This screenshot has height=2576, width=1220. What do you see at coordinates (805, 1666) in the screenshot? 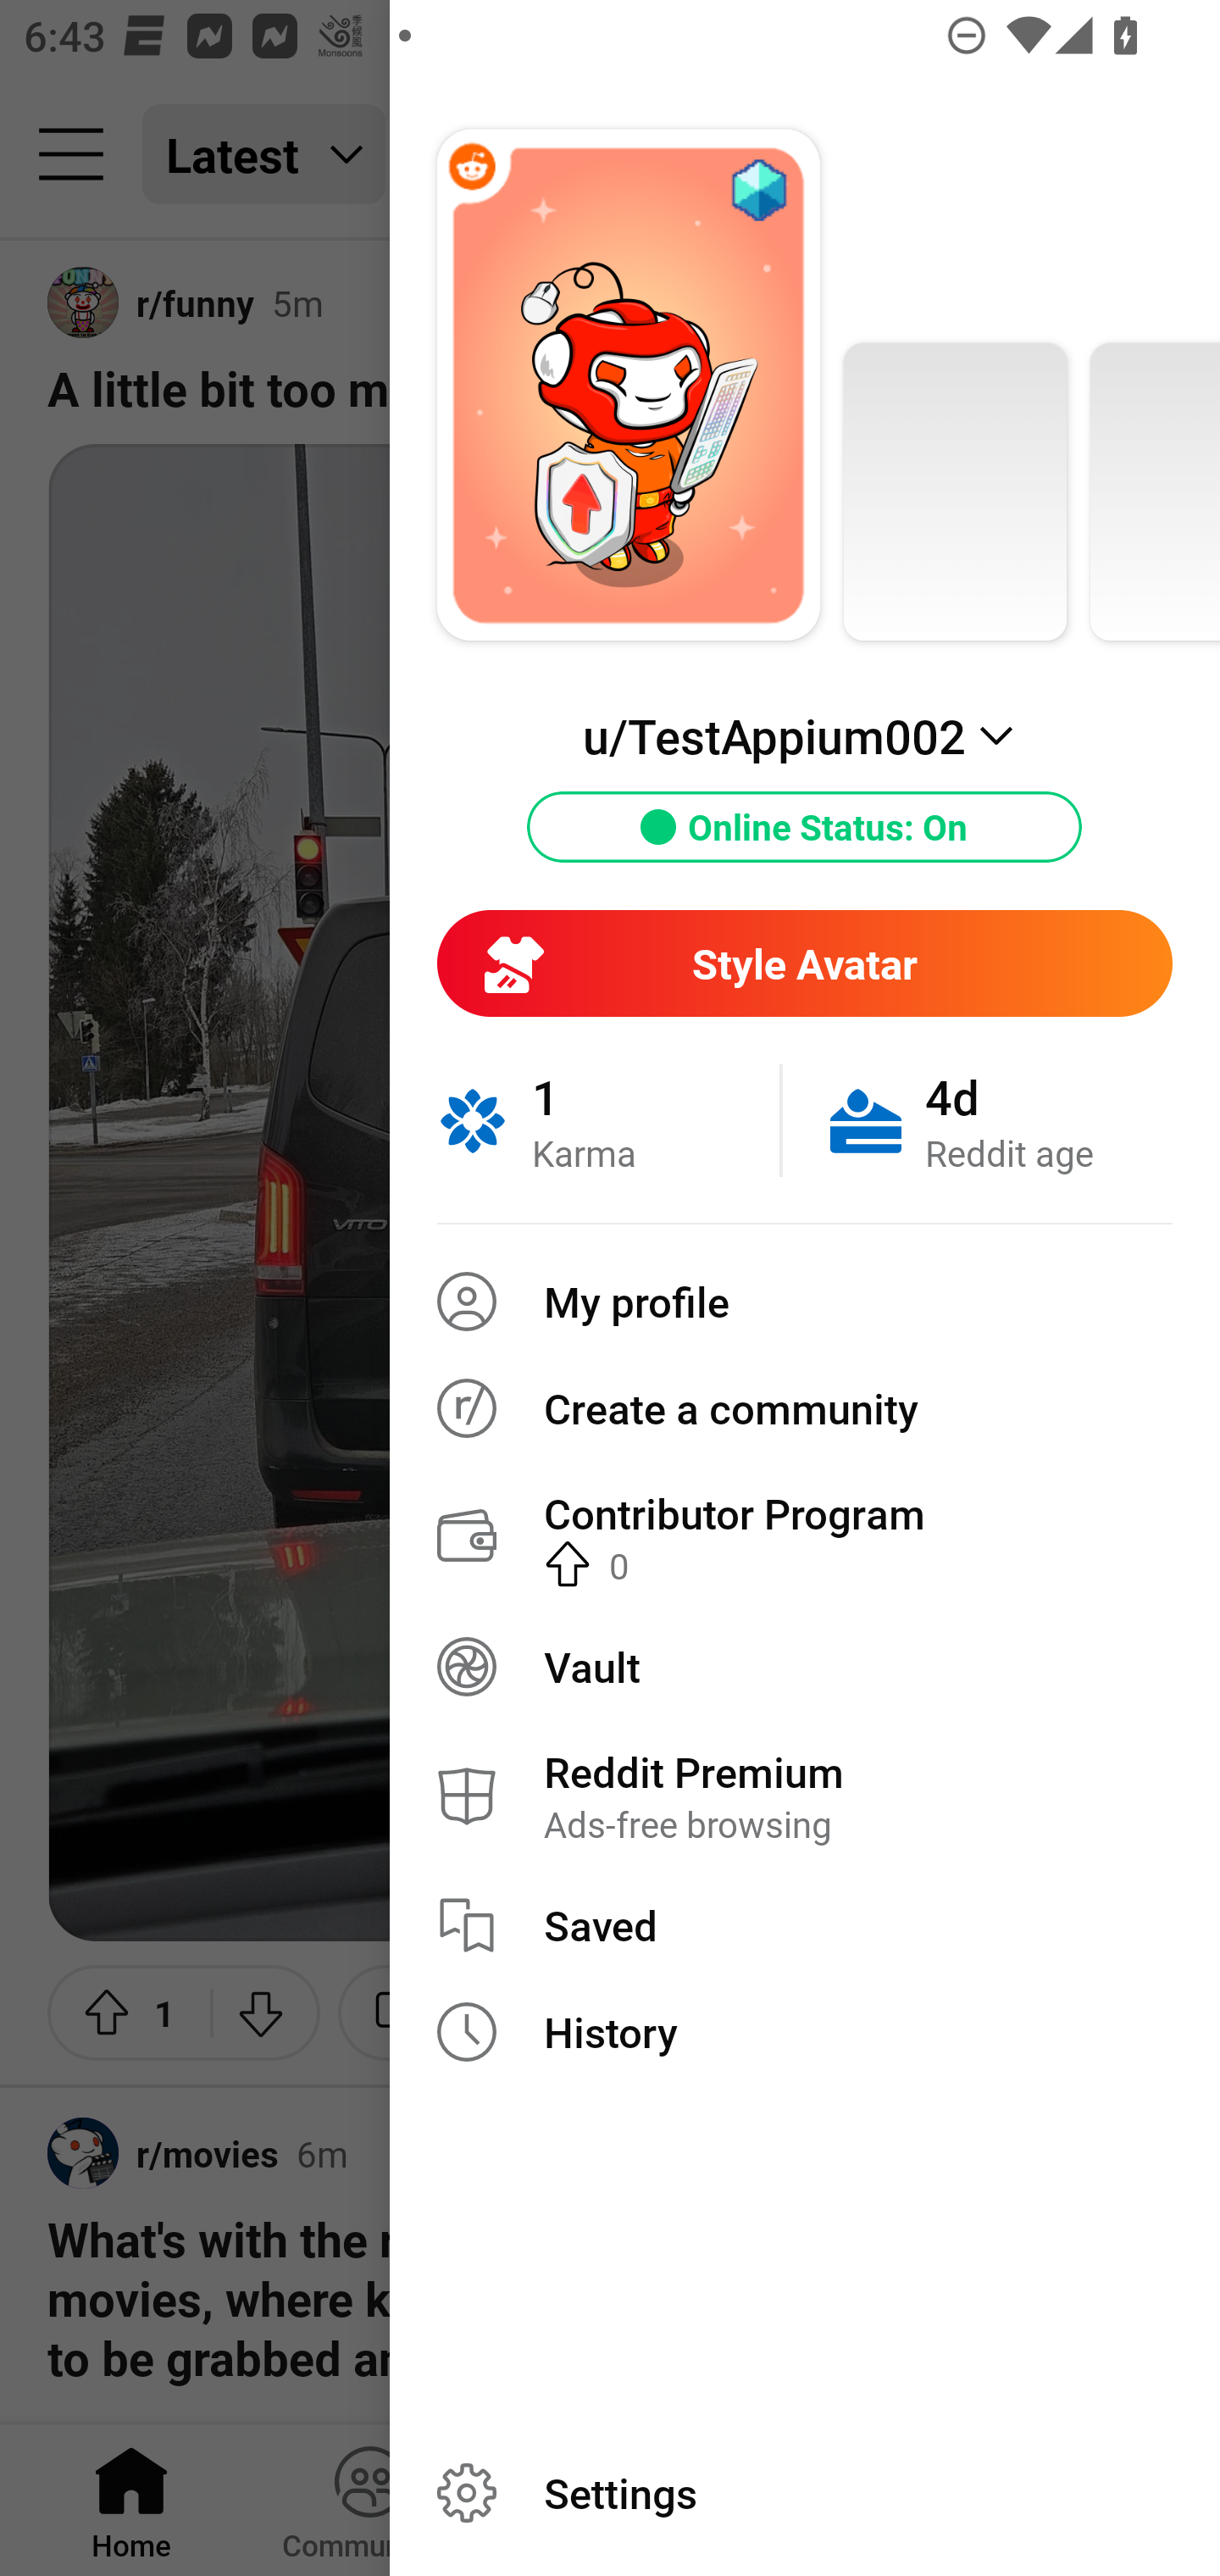
I see `Vault` at bounding box center [805, 1666].